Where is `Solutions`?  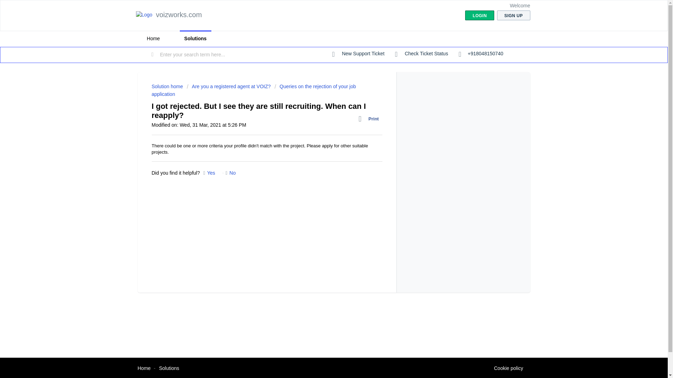
Solutions is located at coordinates (195, 38).